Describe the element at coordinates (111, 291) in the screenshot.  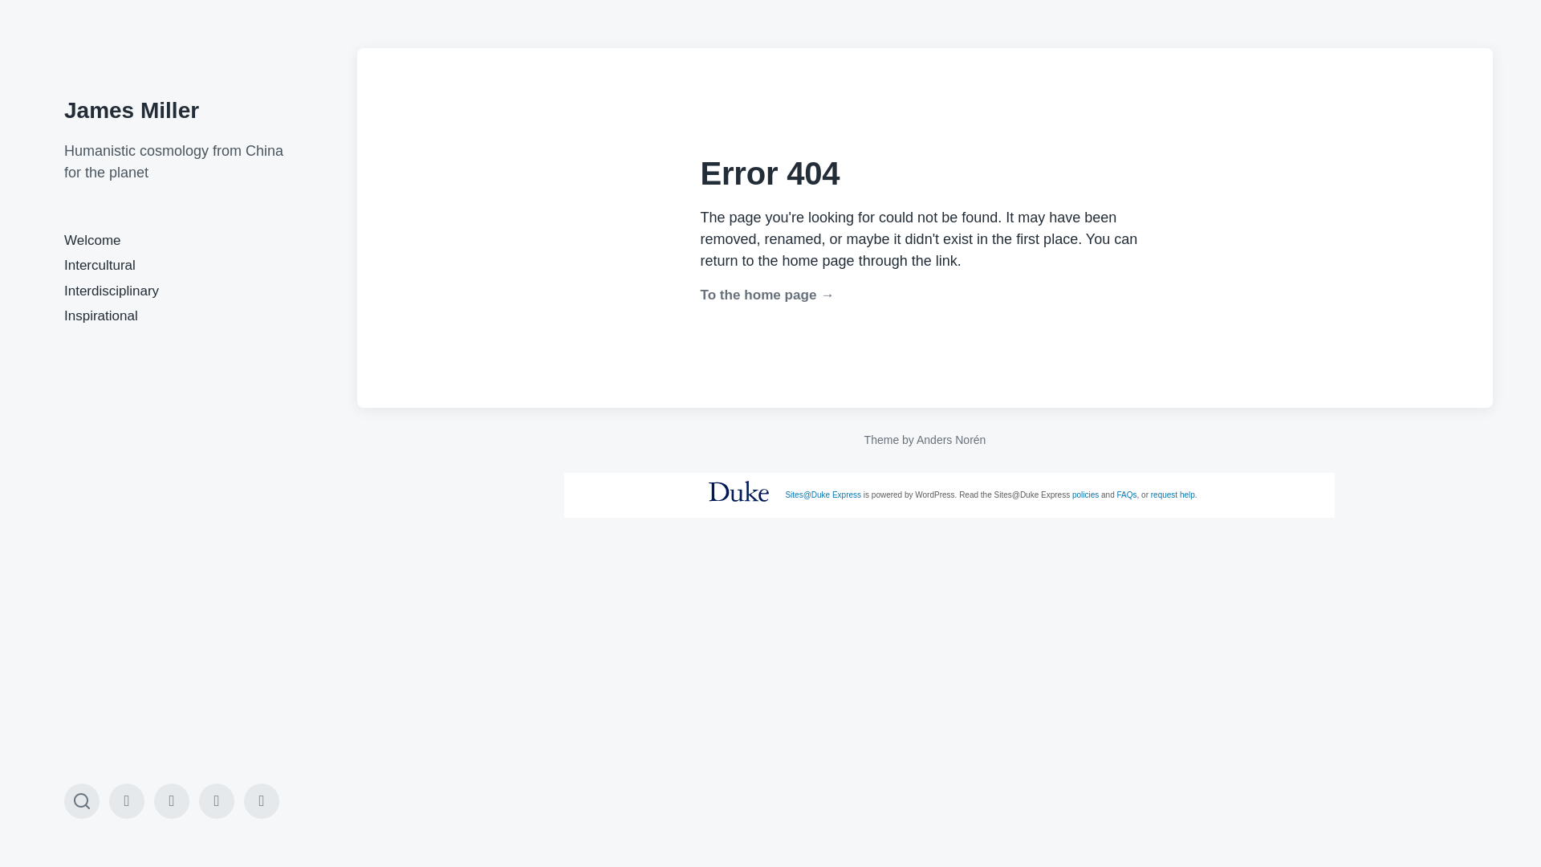
I see `Interdisciplinary` at that location.